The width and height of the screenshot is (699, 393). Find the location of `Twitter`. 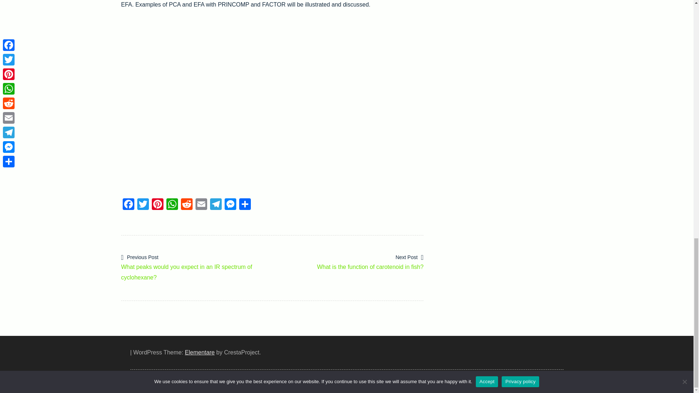

Twitter is located at coordinates (143, 205).